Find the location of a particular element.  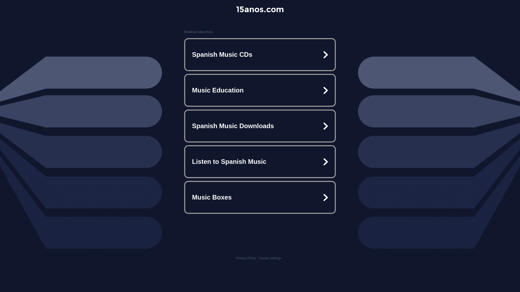

Cookie settings is located at coordinates (270, 258).